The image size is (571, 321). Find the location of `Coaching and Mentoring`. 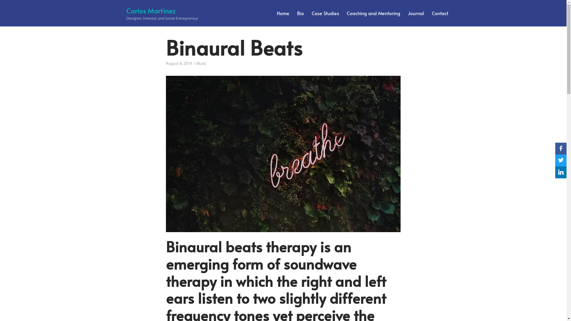

Coaching and Mentoring is located at coordinates (374, 13).